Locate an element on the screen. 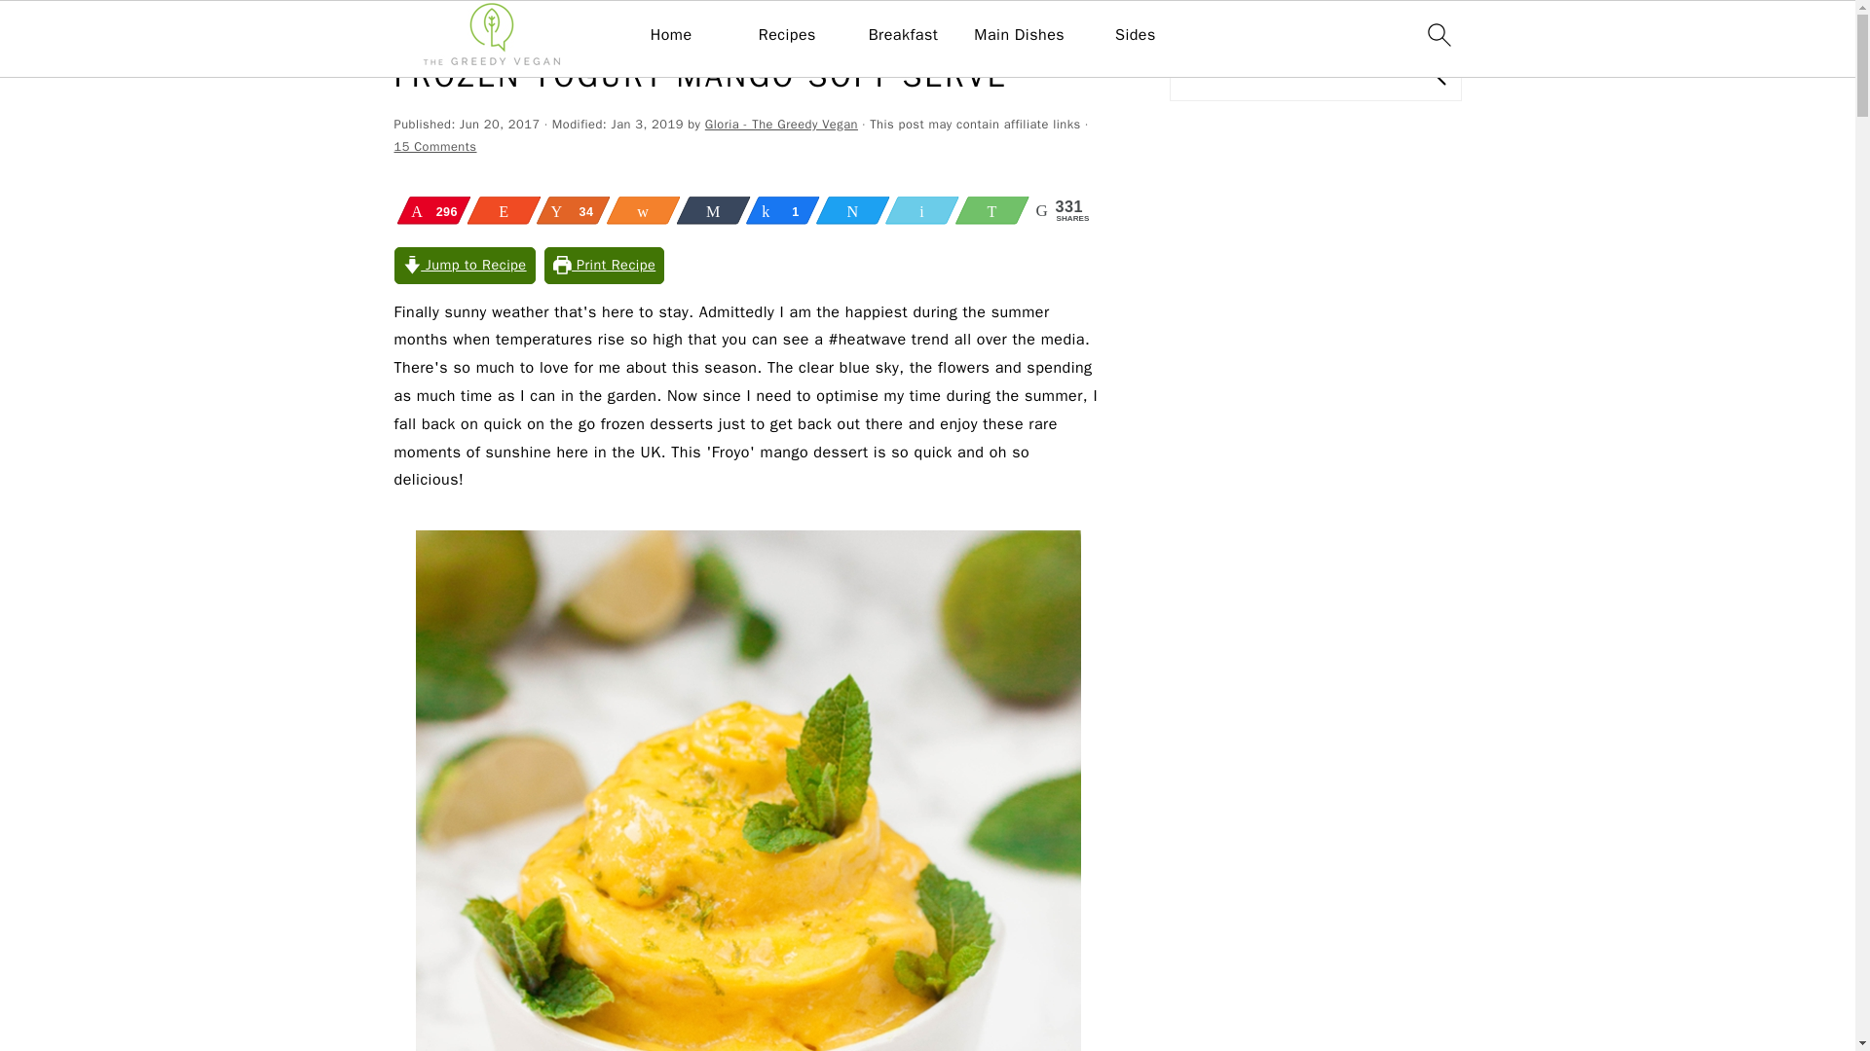  34 is located at coordinates (577, 210).